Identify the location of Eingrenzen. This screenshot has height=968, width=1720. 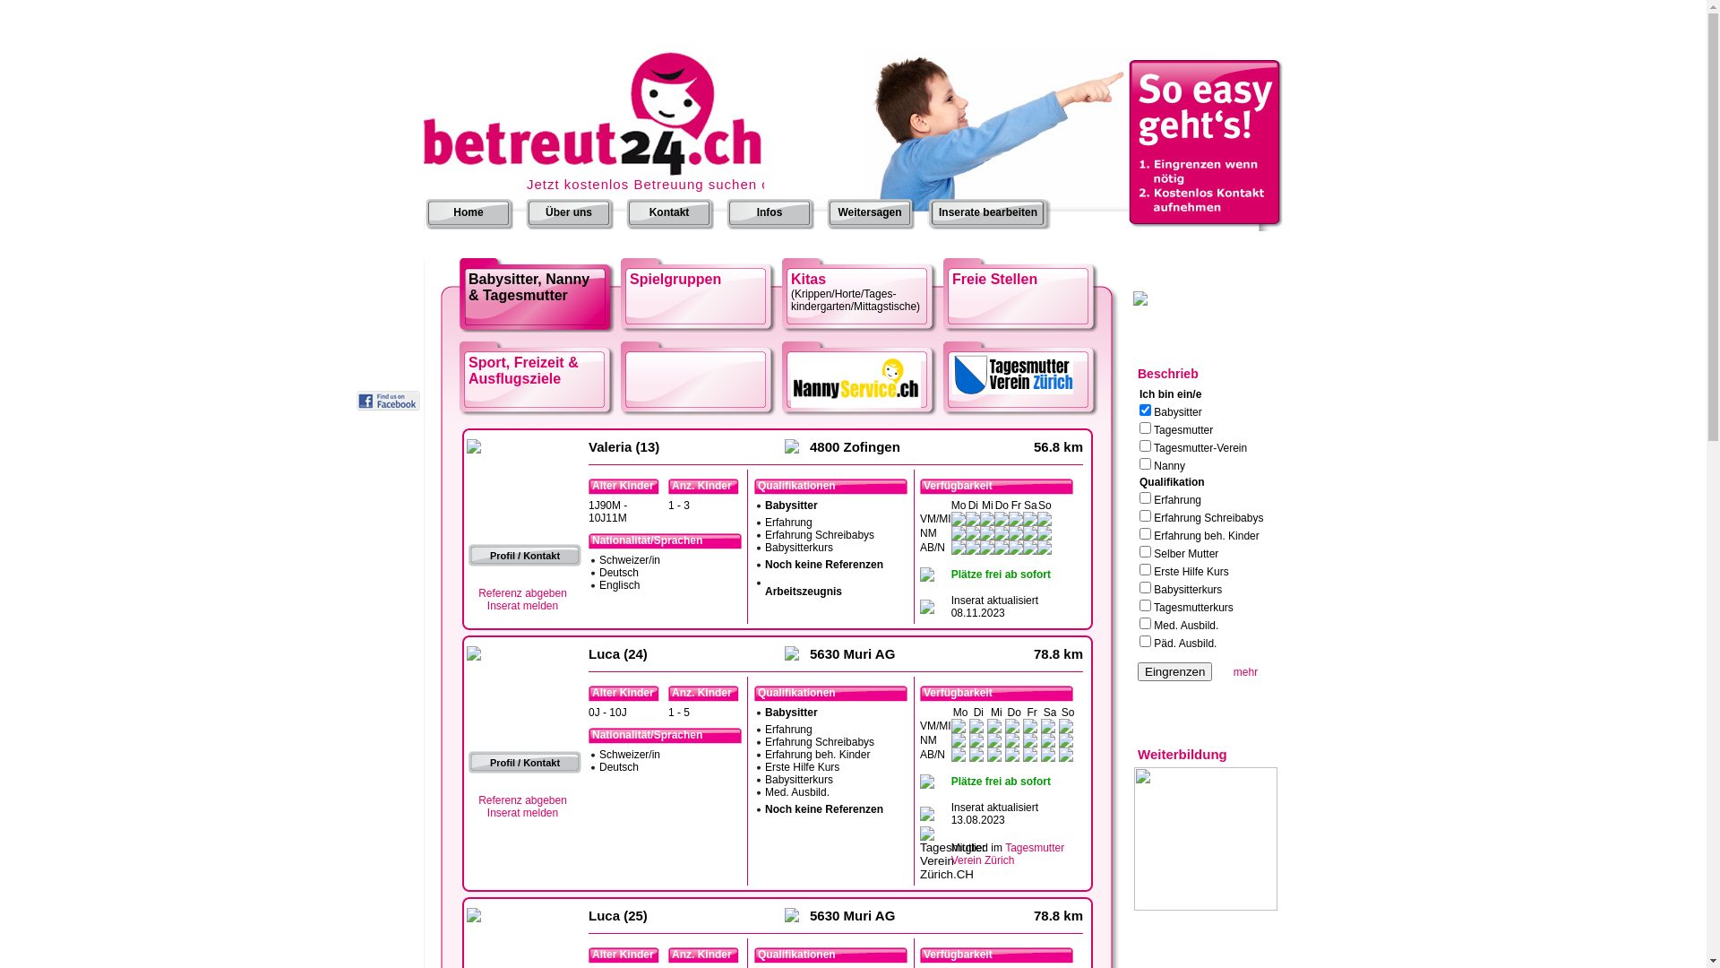
(1175, 672).